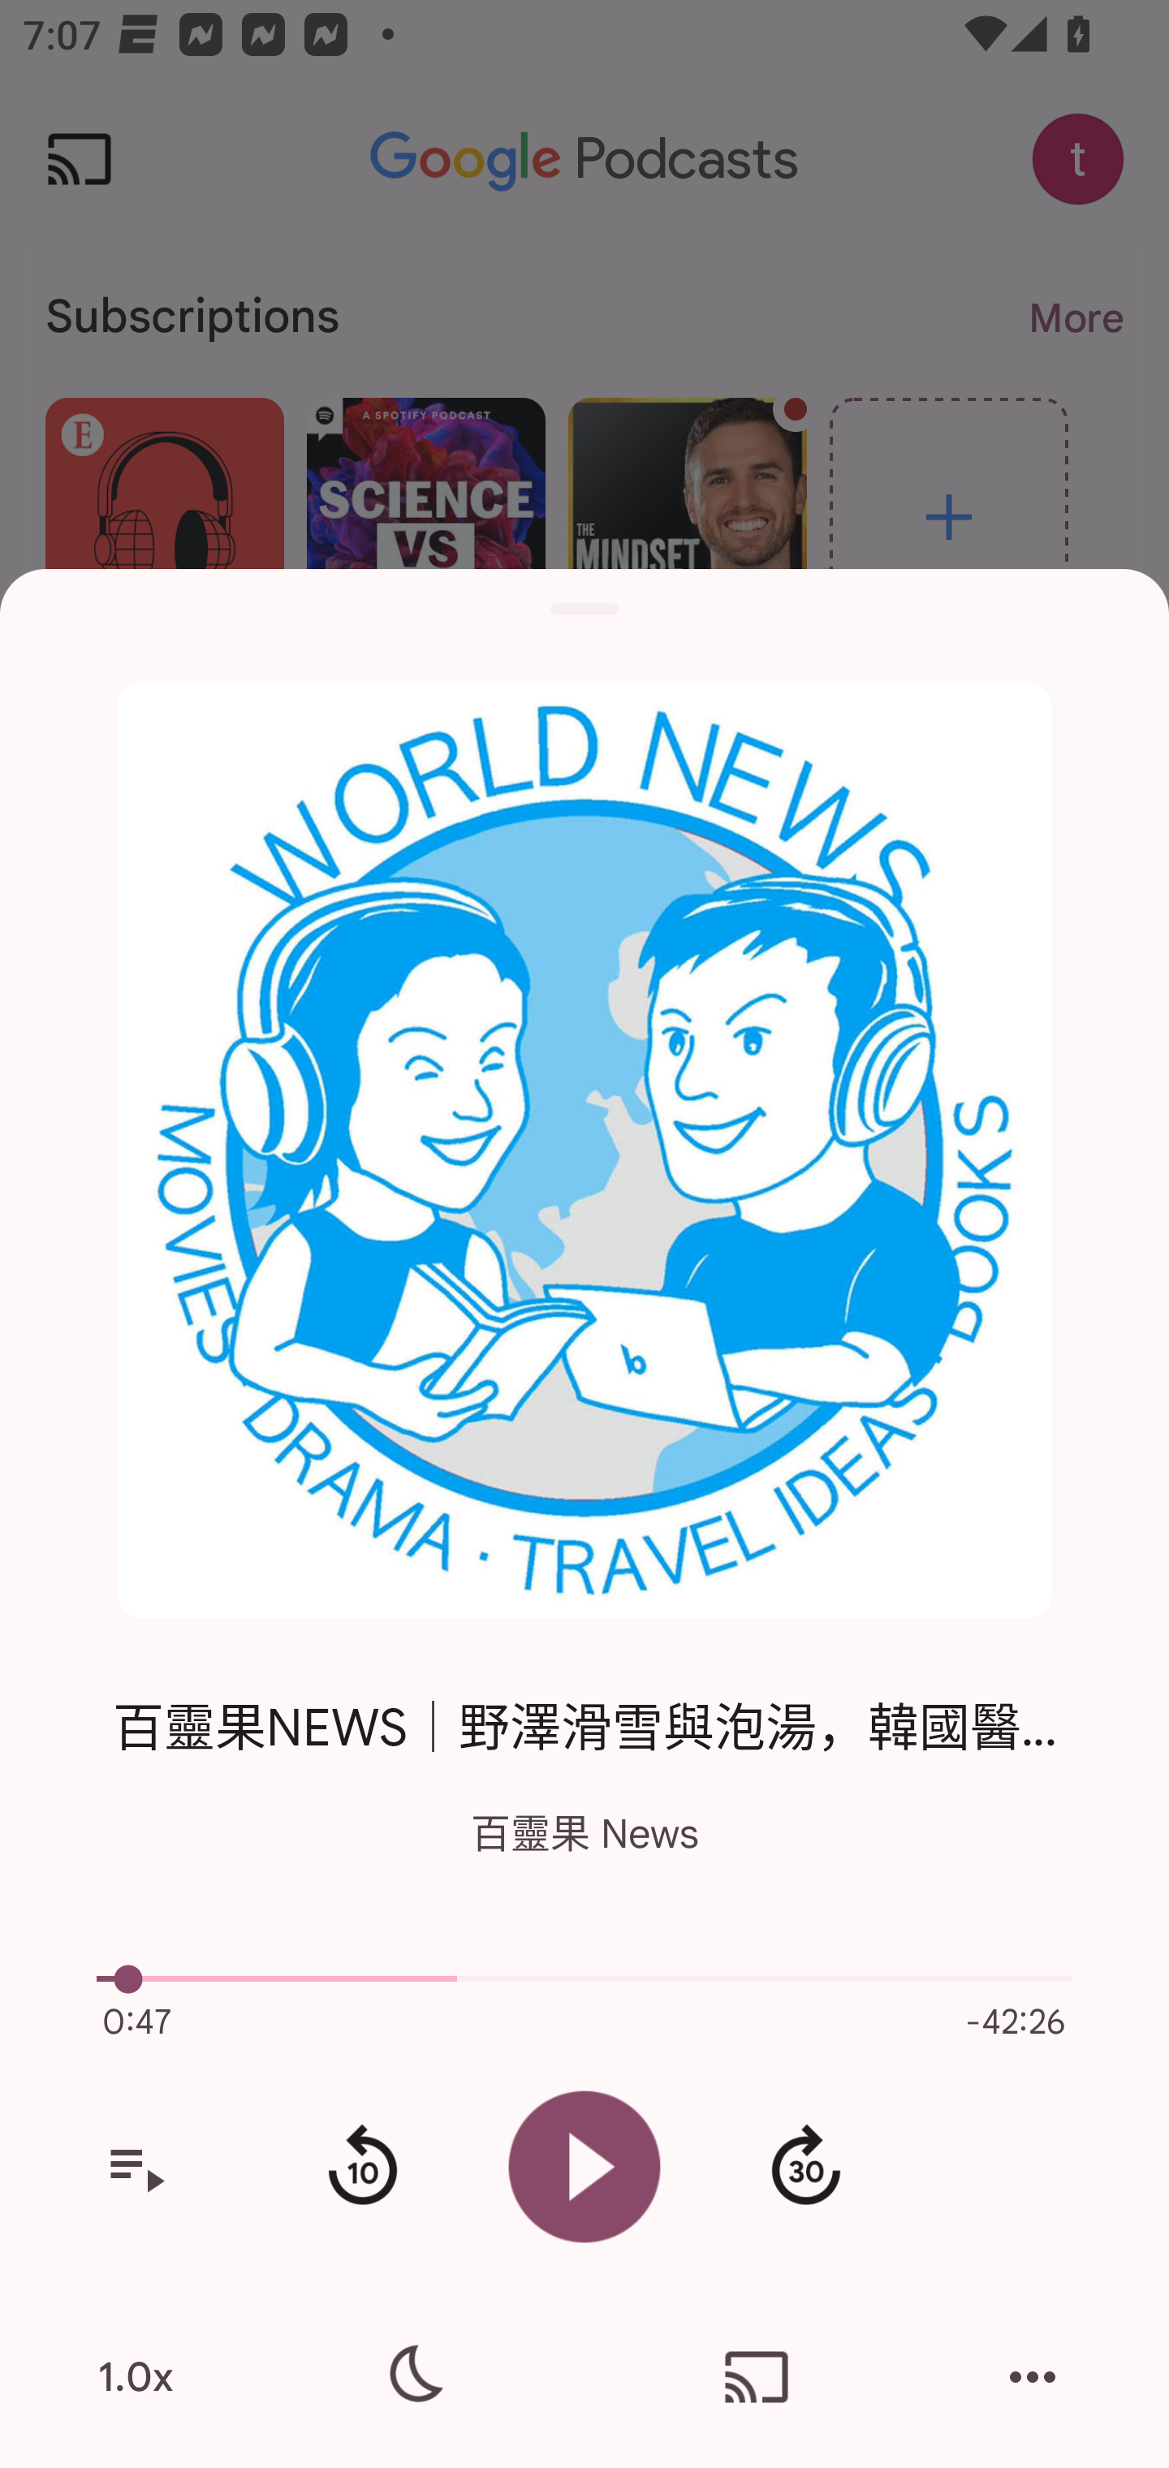 The image size is (1169, 2468). Describe the element at coordinates (805, 2167) in the screenshot. I see `Fast forward 30 second` at that location.